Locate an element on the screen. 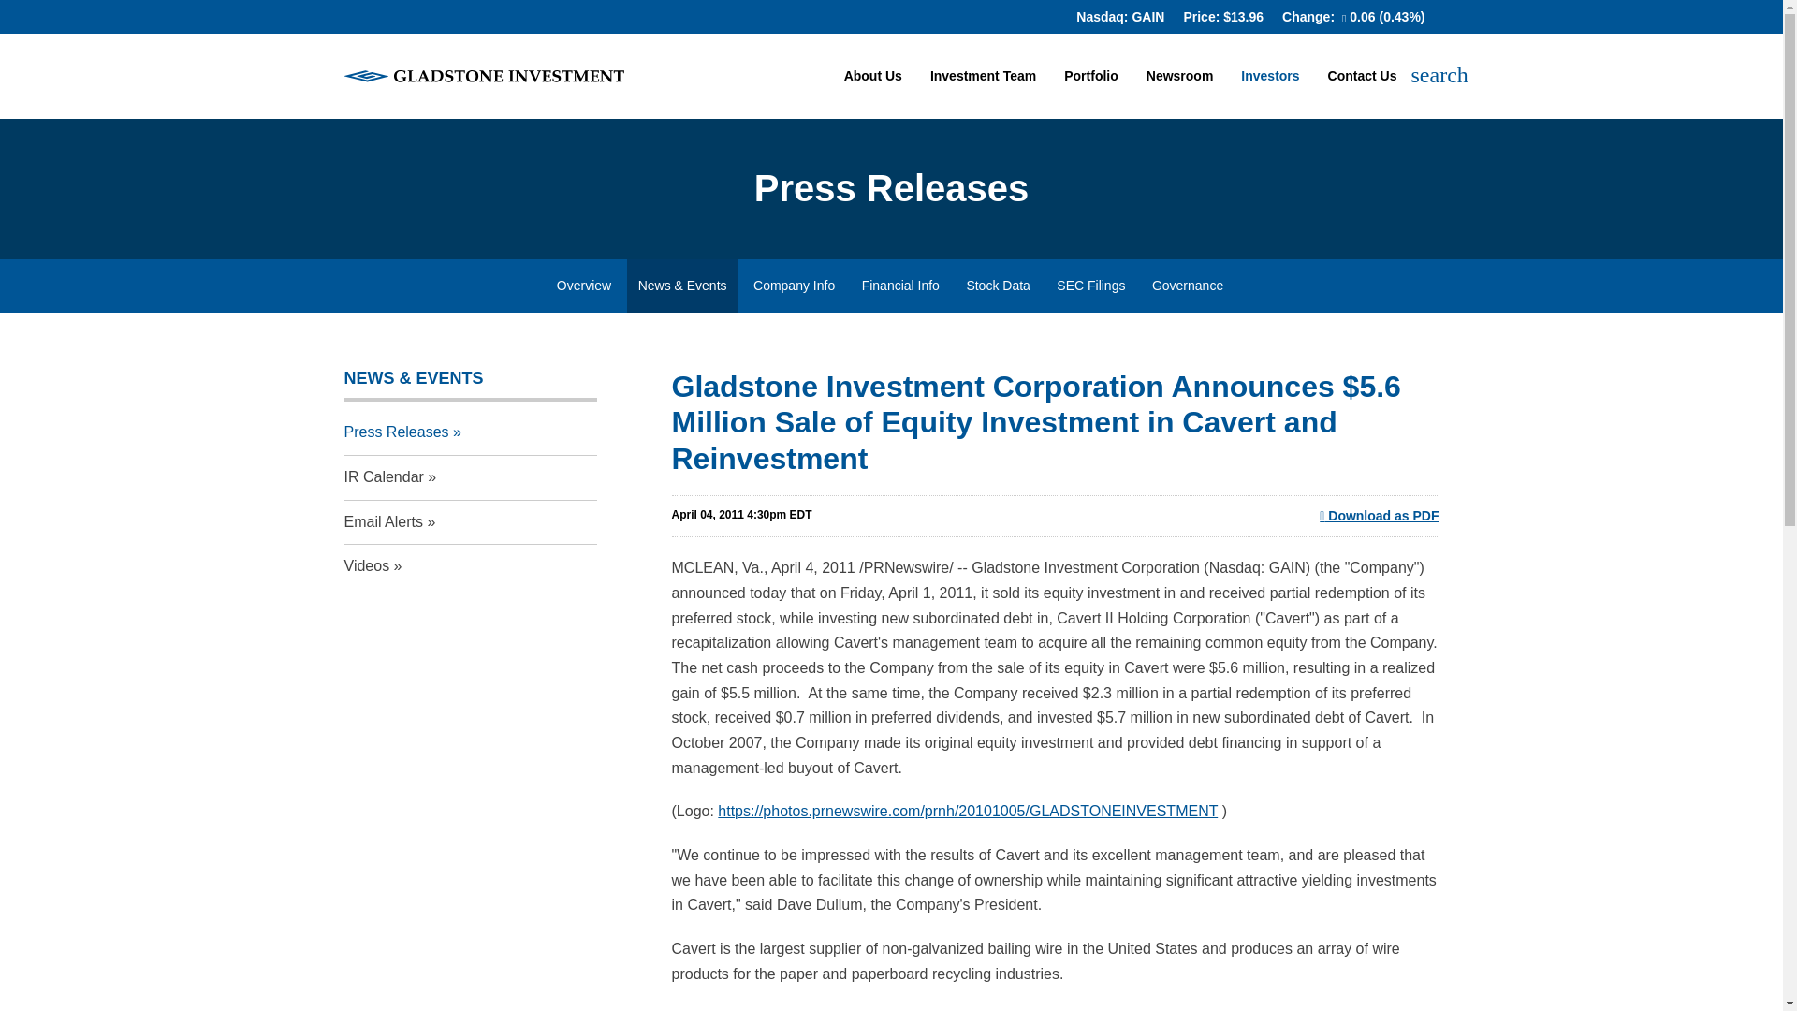 This screenshot has width=1797, height=1011. Company Info is located at coordinates (794, 285).